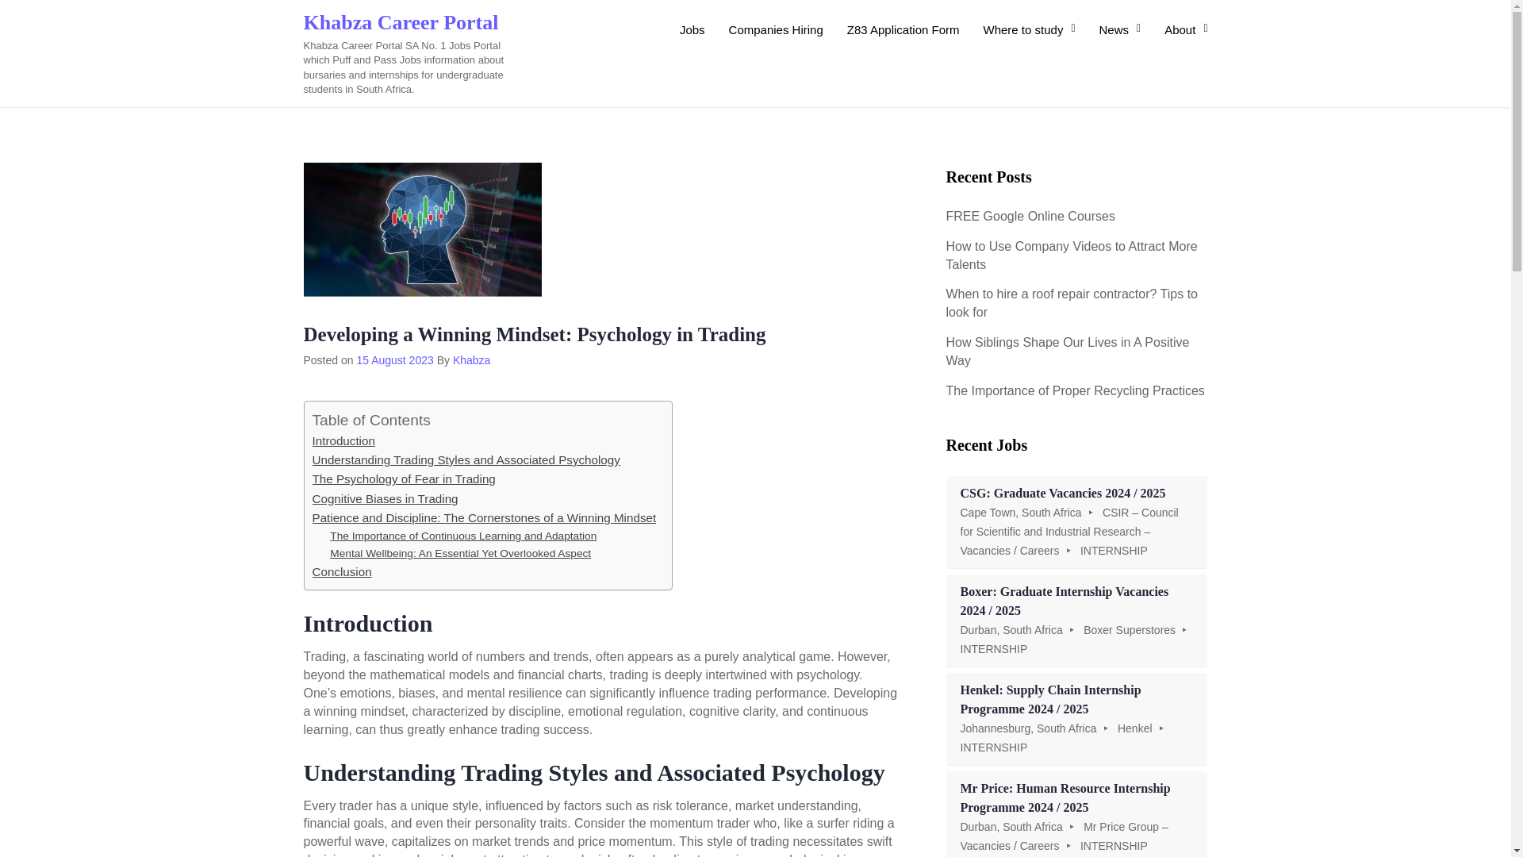 The width and height of the screenshot is (1523, 857). Describe the element at coordinates (404, 478) in the screenshot. I see `The Psychology of Fear in Trading` at that location.